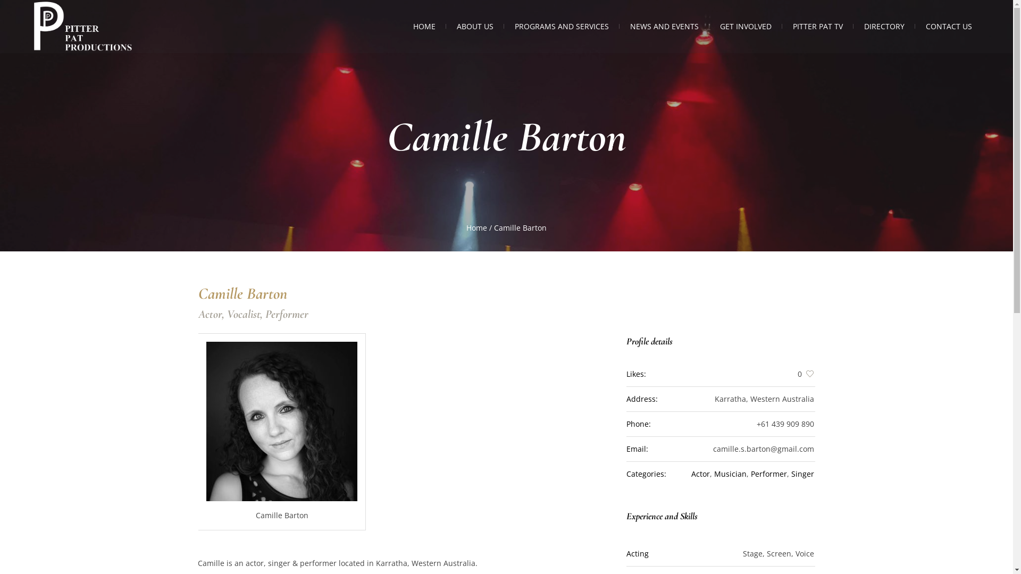 The width and height of the screenshot is (1021, 574). I want to click on PROGRAMS AND SERVICES, so click(562, 27).